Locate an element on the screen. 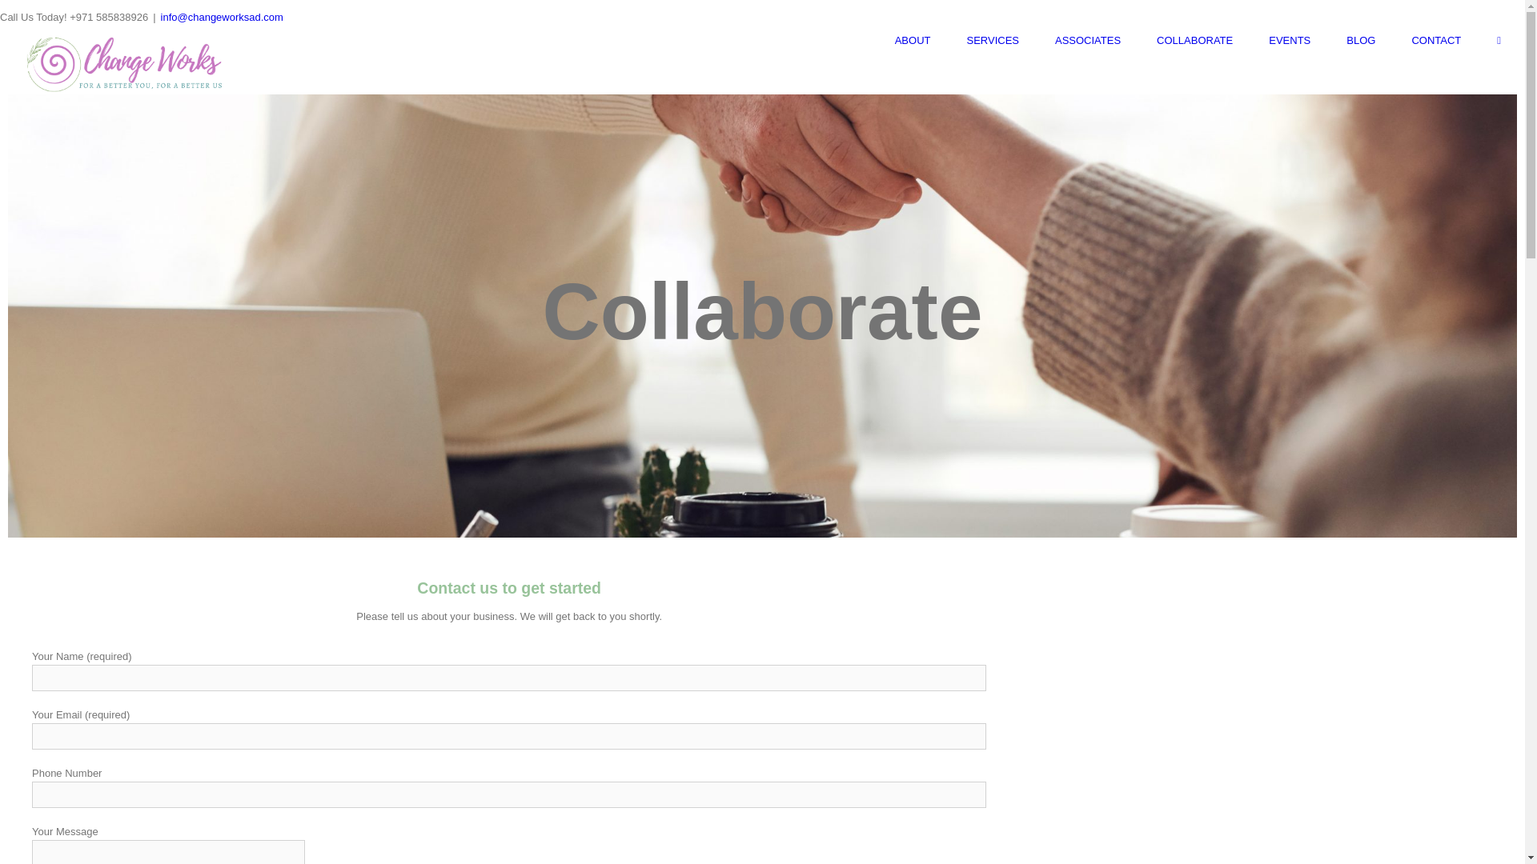 Image resolution: width=1537 pixels, height=864 pixels. COLLABORATE is located at coordinates (1194, 40).